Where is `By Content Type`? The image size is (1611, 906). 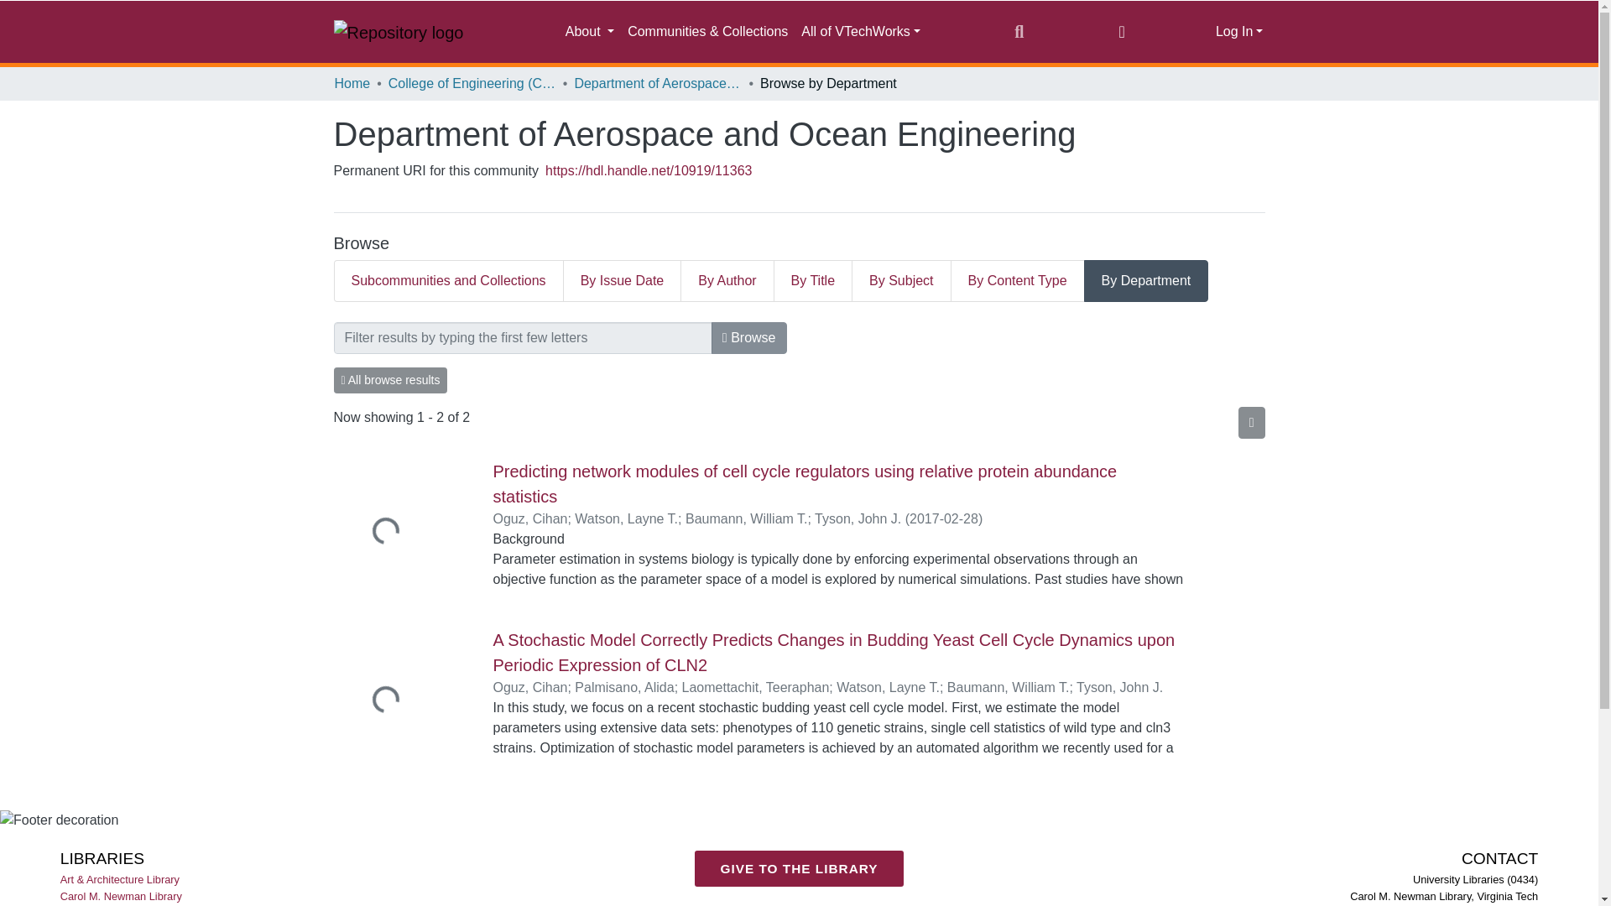 By Content Type is located at coordinates (1018, 280).